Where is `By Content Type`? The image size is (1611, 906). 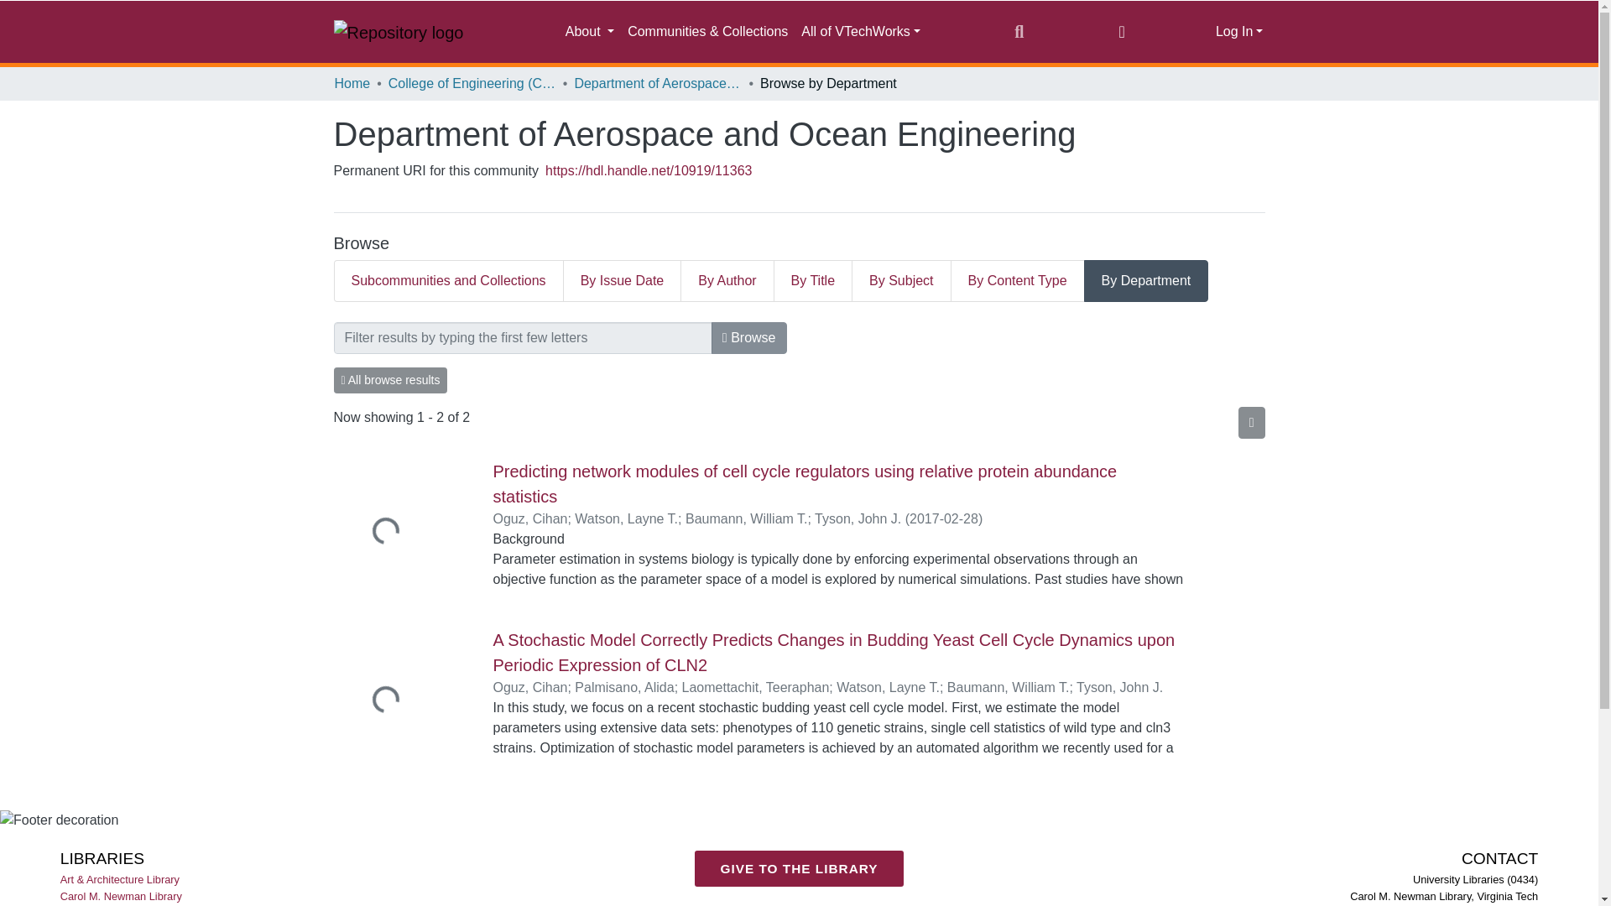 By Content Type is located at coordinates (1018, 280).